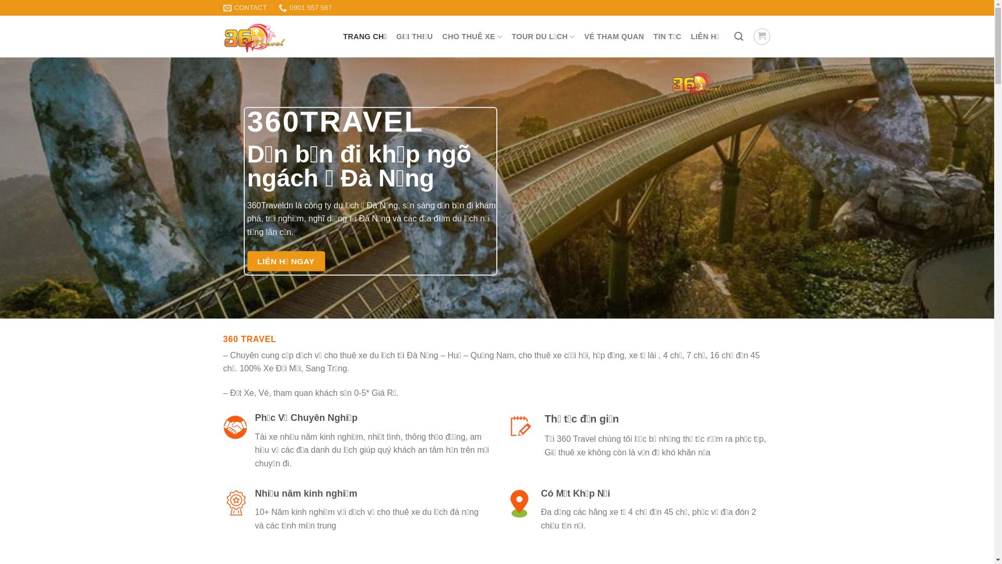 The height and width of the screenshot is (564, 1002). I want to click on CONTACT, so click(245, 8).